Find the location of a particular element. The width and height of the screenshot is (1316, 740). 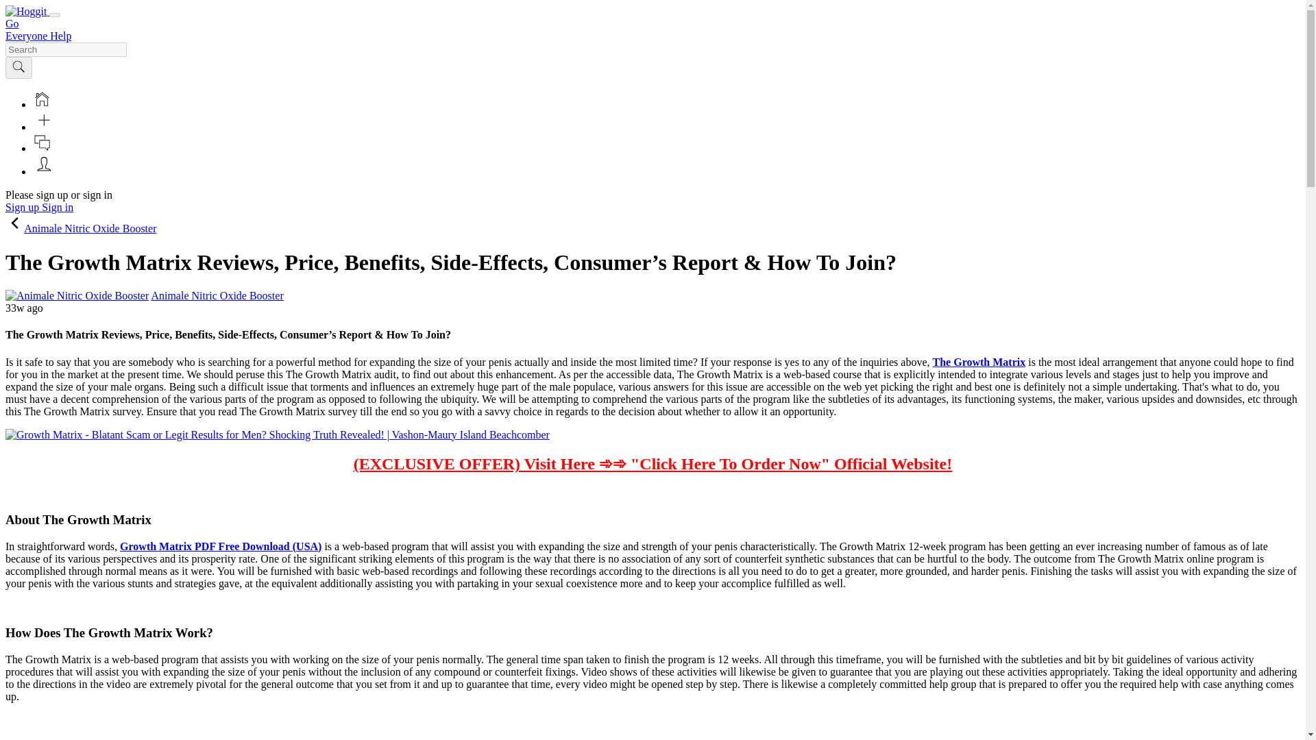

Hoggit home page is located at coordinates (25, 11).